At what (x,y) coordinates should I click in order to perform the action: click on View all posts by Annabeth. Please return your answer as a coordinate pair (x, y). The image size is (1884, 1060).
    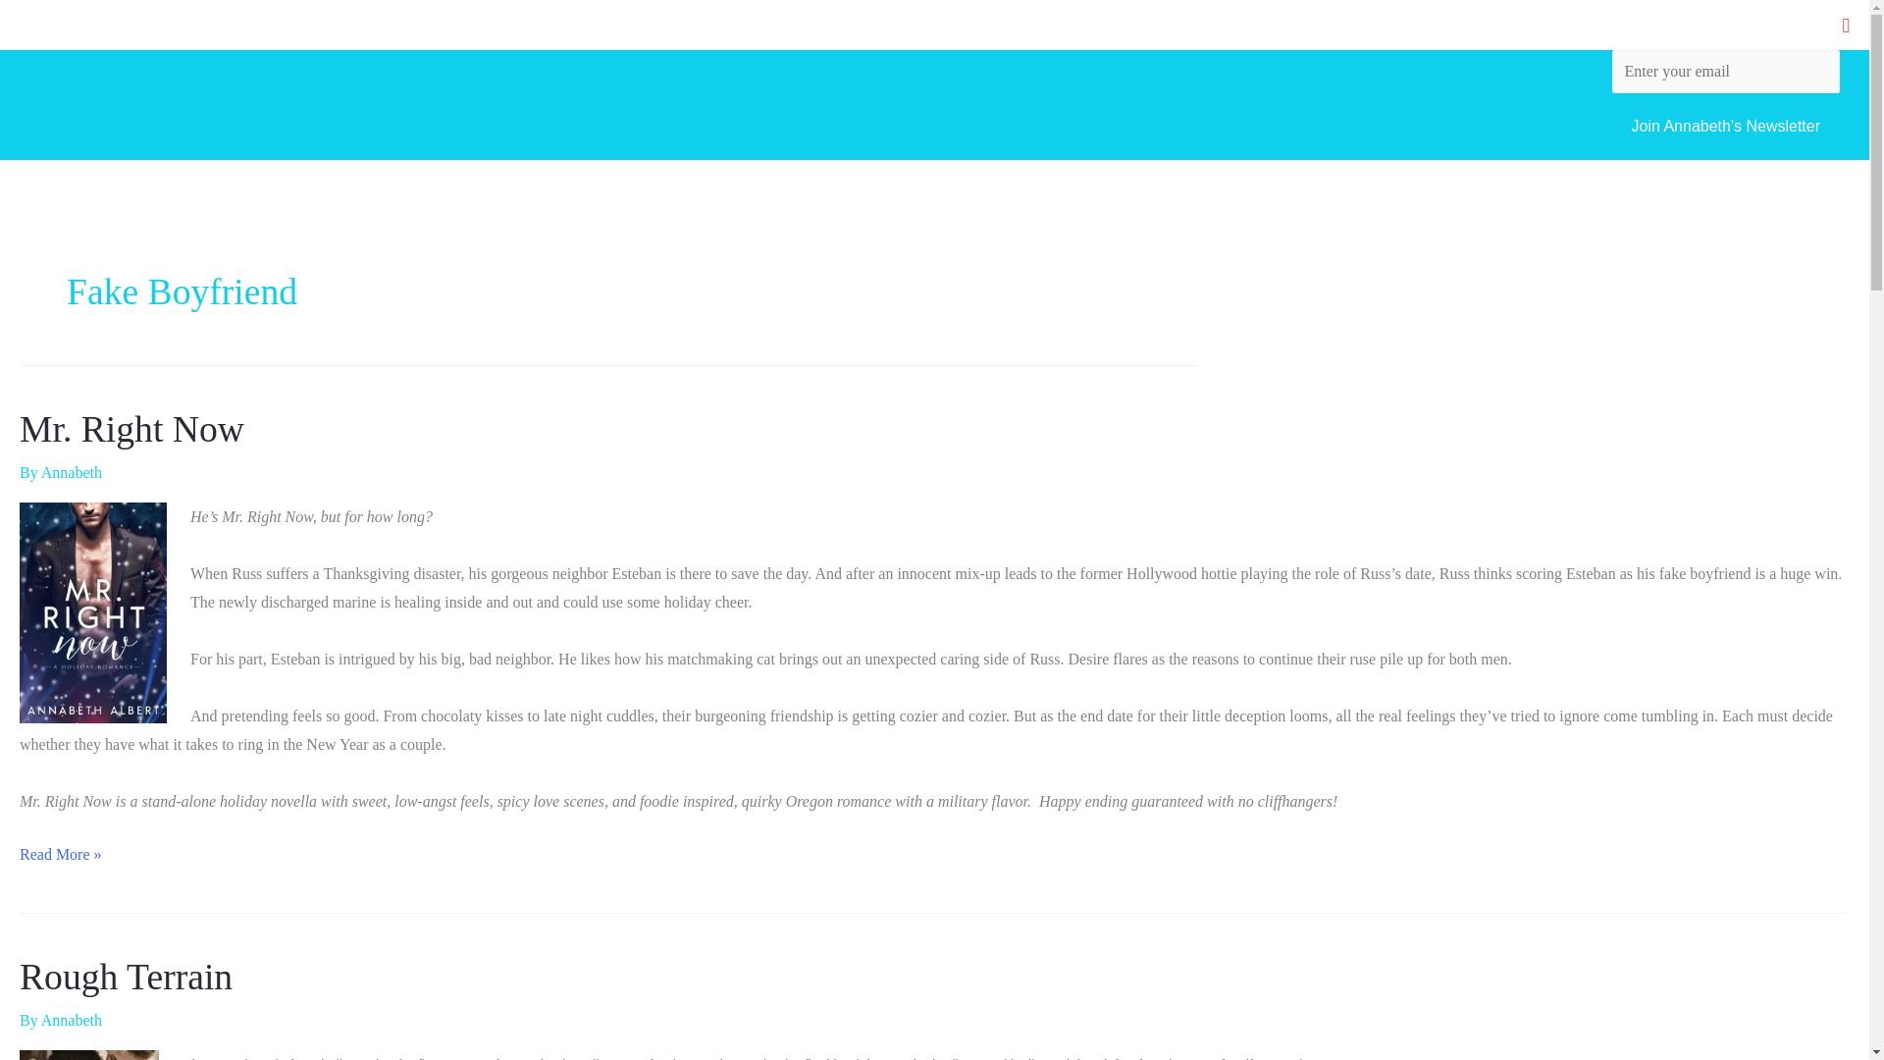
    Looking at the image, I should click on (71, 1020).